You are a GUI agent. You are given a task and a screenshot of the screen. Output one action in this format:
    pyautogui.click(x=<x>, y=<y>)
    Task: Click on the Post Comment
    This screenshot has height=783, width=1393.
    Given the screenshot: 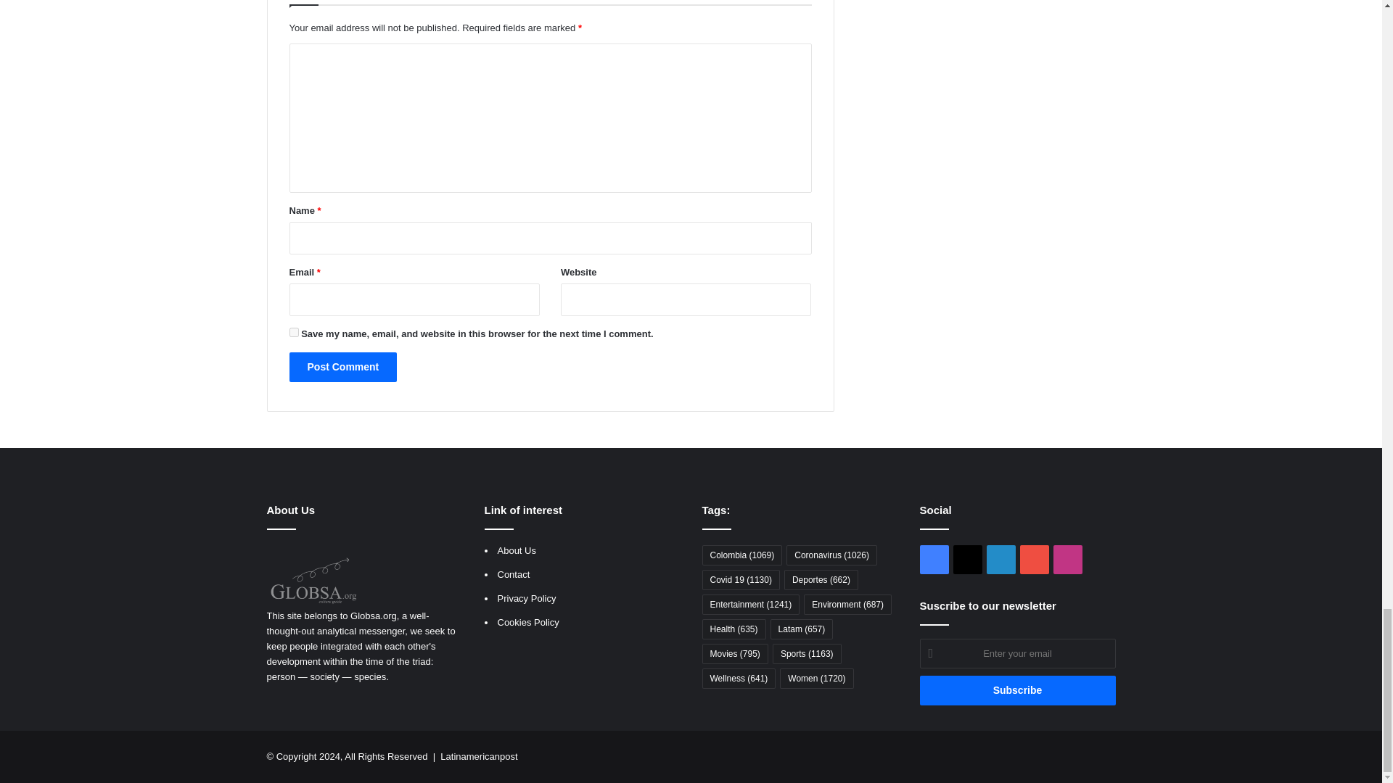 What is the action you would take?
    pyautogui.click(x=342, y=367)
    